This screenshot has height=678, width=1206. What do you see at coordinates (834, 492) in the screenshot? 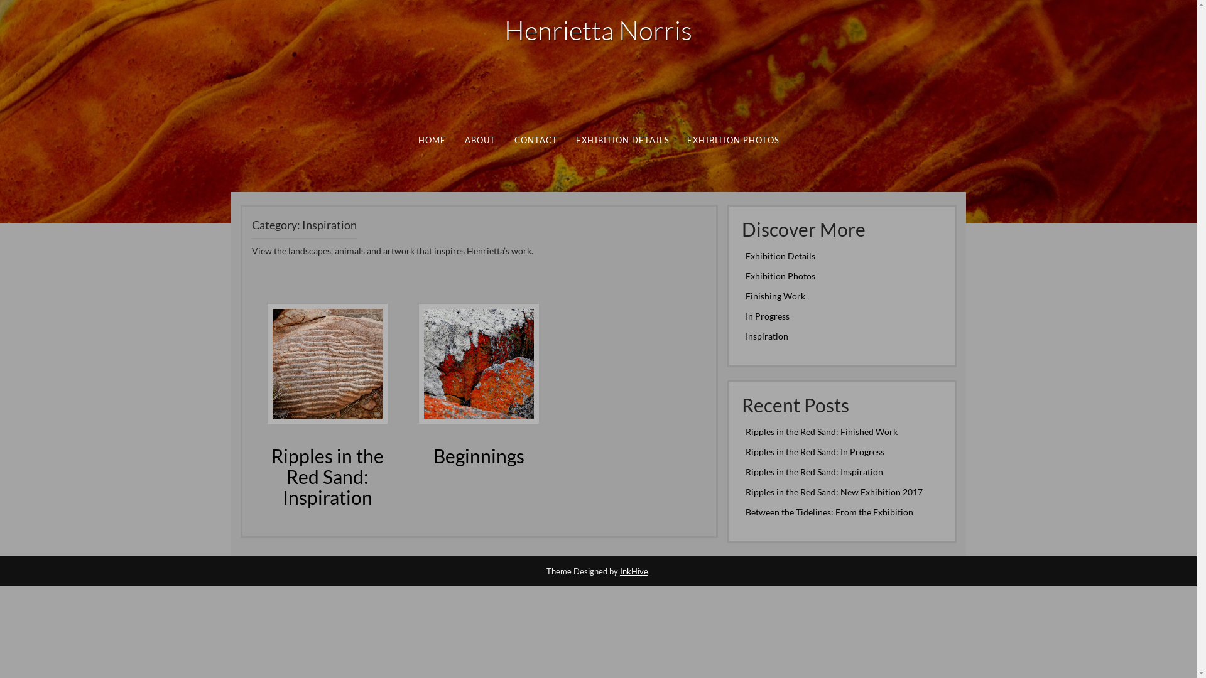
I see `Ripples in the Red Sand: New Exhibition 2017` at bounding box center [834, 492].